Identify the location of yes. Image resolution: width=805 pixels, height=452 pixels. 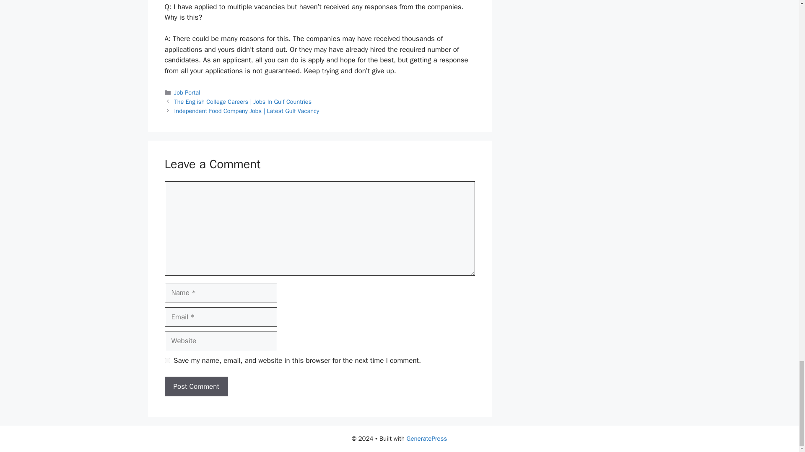
(167, 361).